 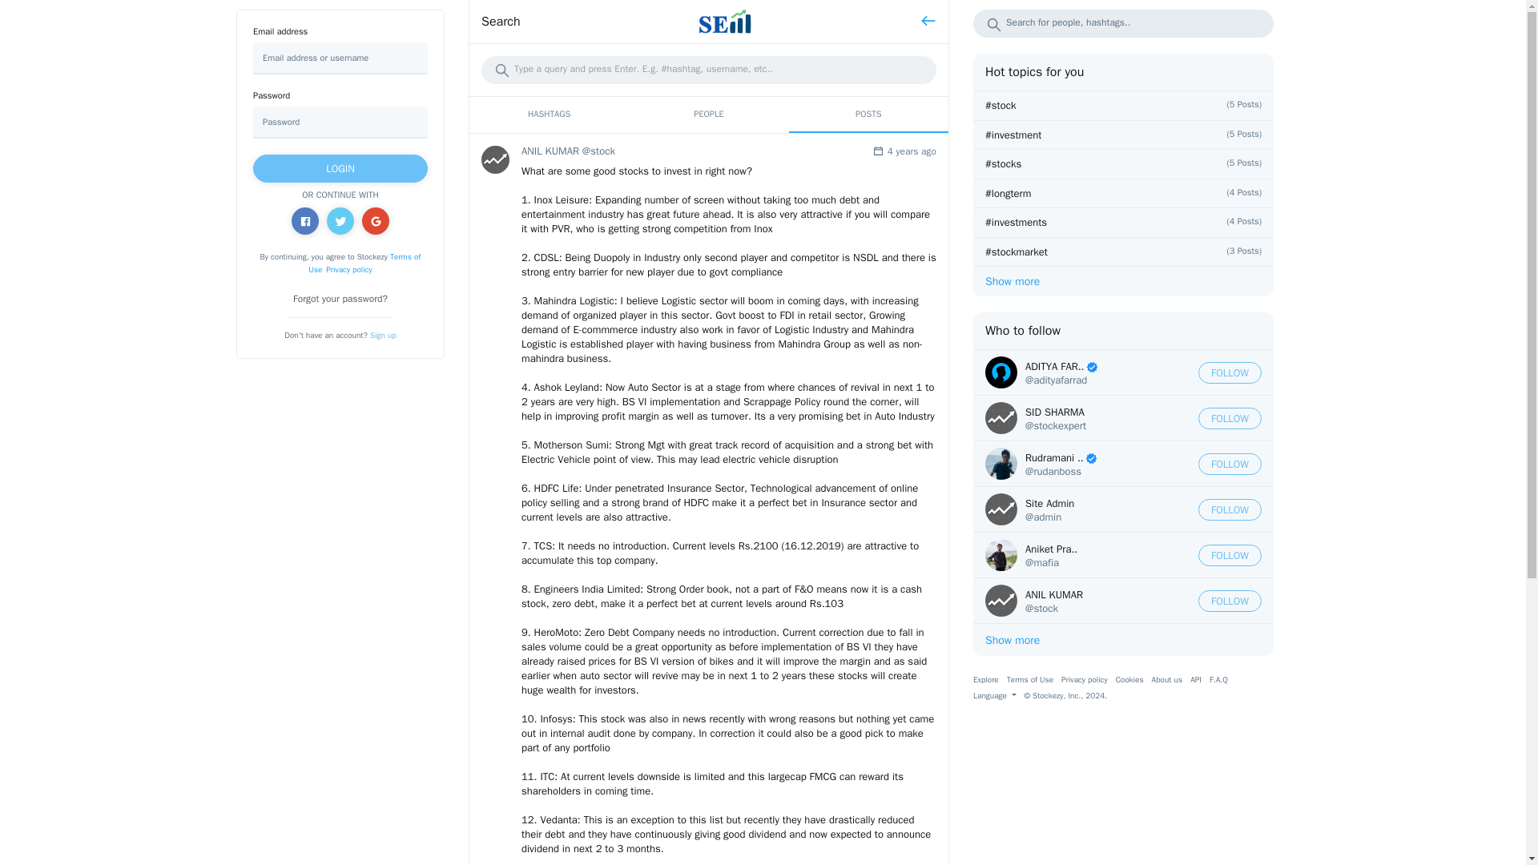 What do you see at coordinates (708, 114) in the screenshot?
I see `PEOPLE` at bounding box center [708, 114].